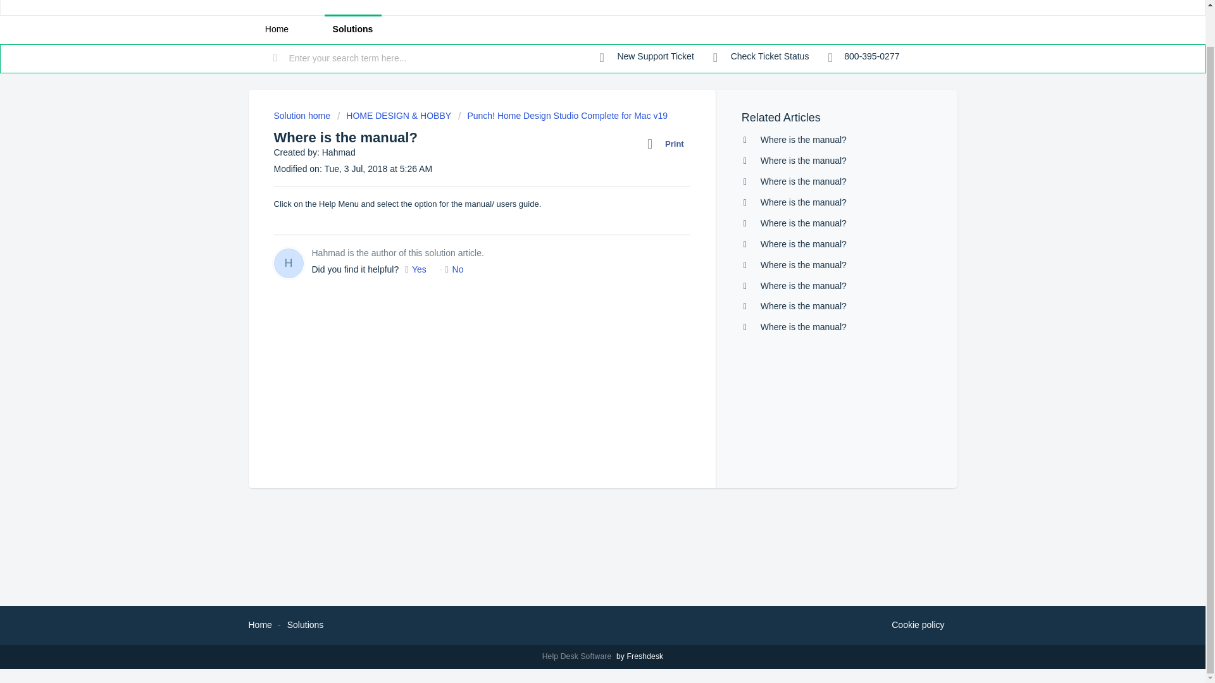  I want to click on Punch! Home Design Studio Complete for Mac v19, so click(562, 115).